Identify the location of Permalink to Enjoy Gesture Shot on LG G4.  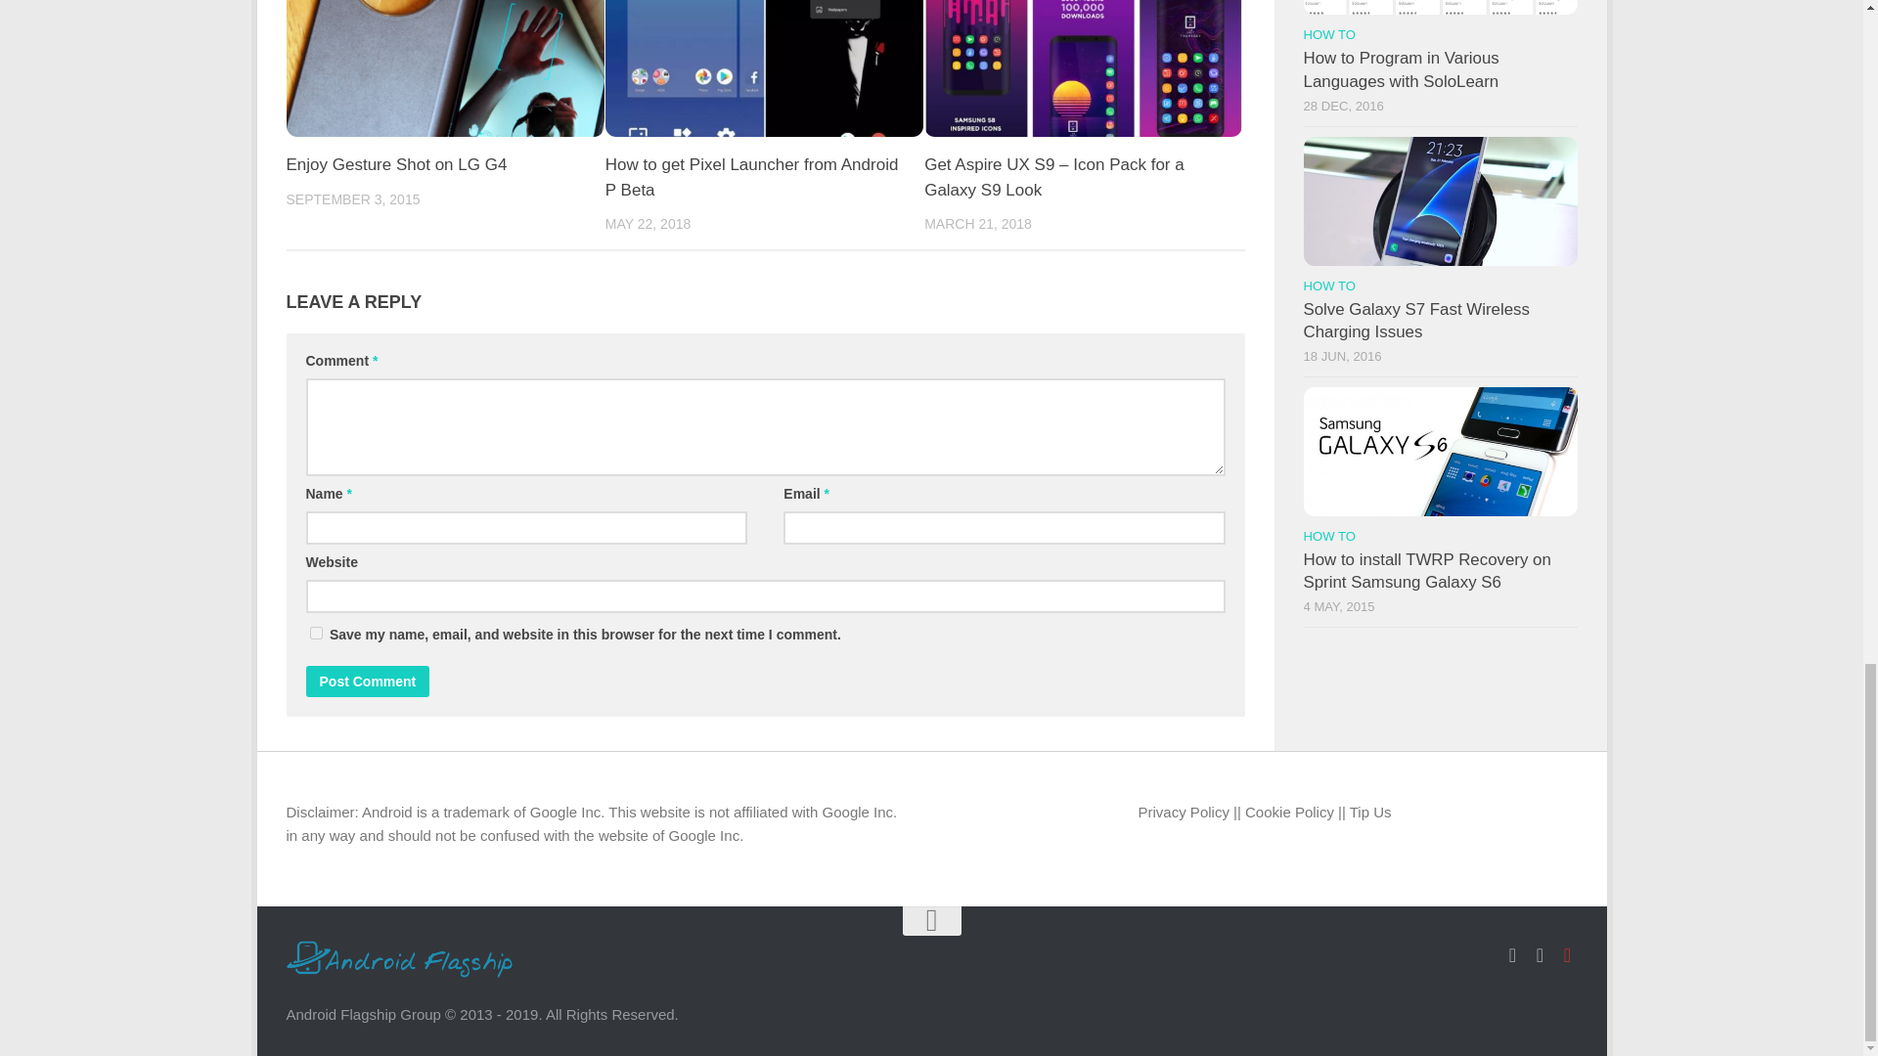
(395, 164).